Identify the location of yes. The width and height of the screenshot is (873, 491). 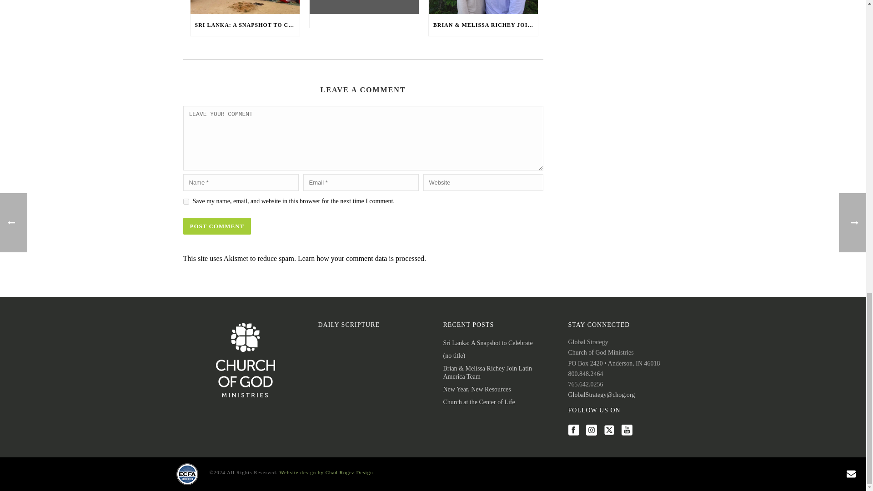
(186, 202).